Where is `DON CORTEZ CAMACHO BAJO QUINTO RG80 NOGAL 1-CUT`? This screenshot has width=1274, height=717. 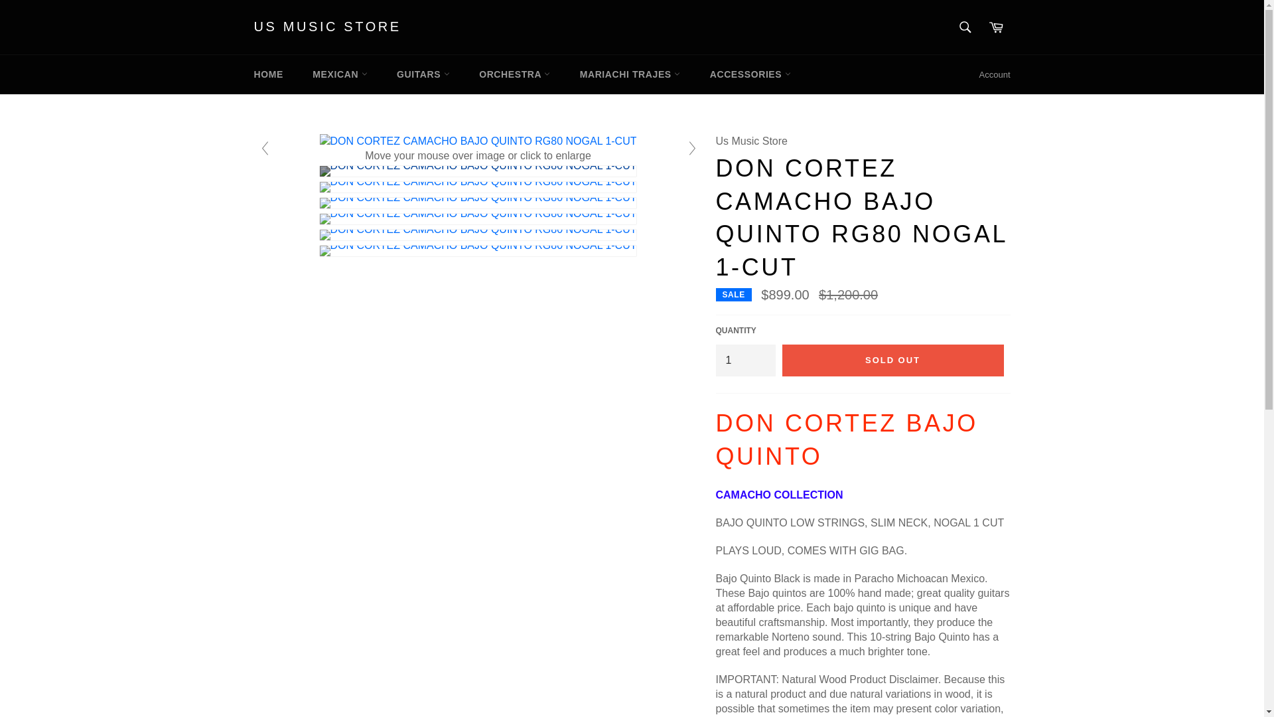
DON CORTEZ CAMACHO BAJO QUINTO RG80 NOGAL 1-CUT is located at coordinates (478, 234).